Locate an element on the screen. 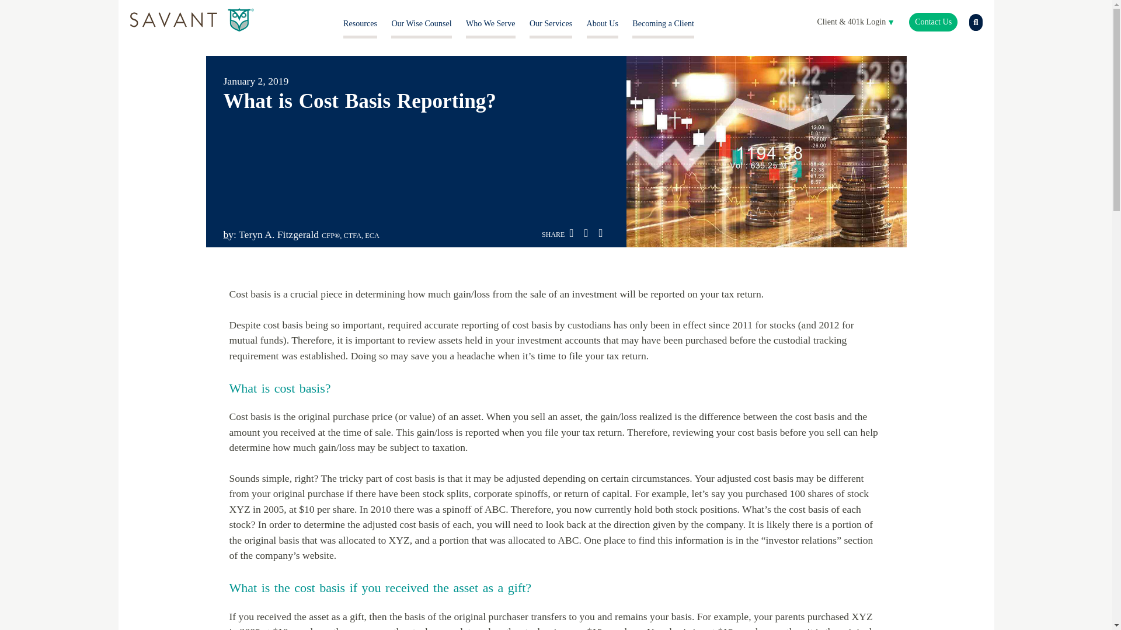 The width and height of the screenshot is (1121, 630). Our Services is located at coordinates (550, 23).